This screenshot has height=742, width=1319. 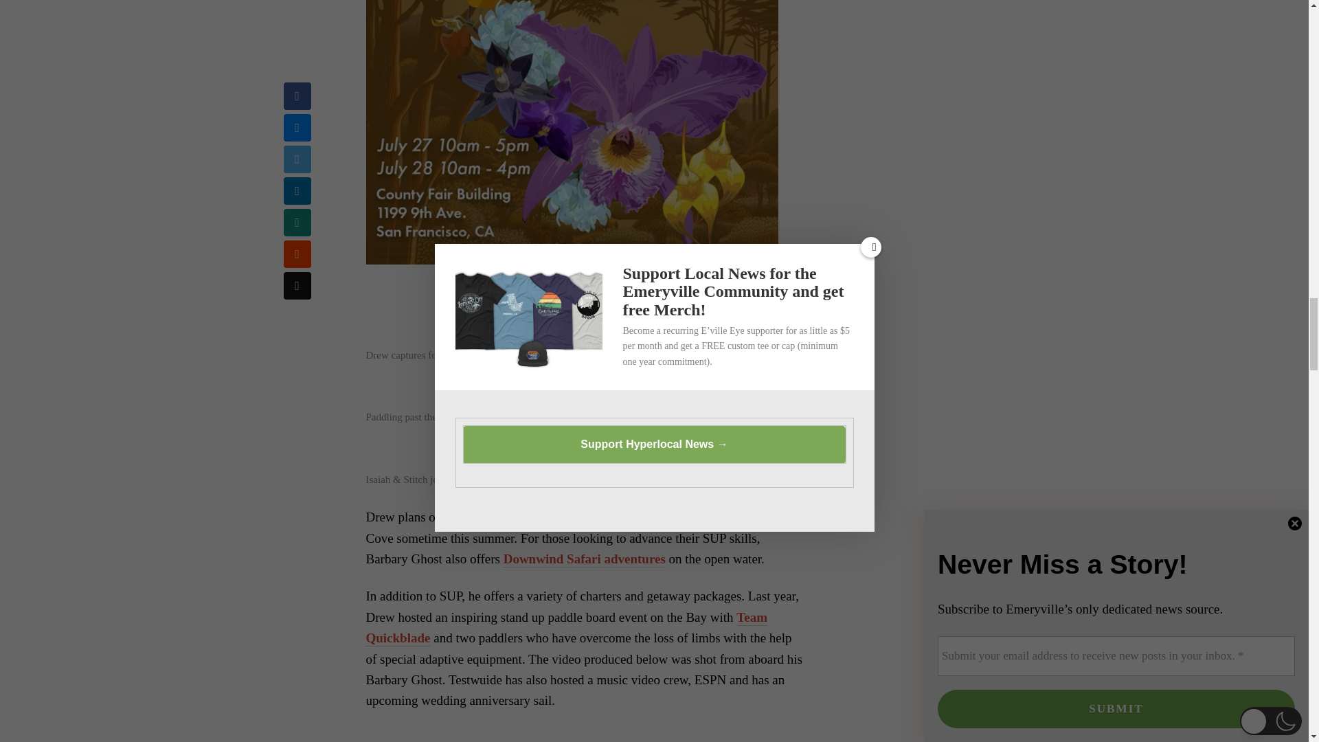 I want to click on SFOS - Summer Sale 2024 - In-Story, so click(x=572, y=132).